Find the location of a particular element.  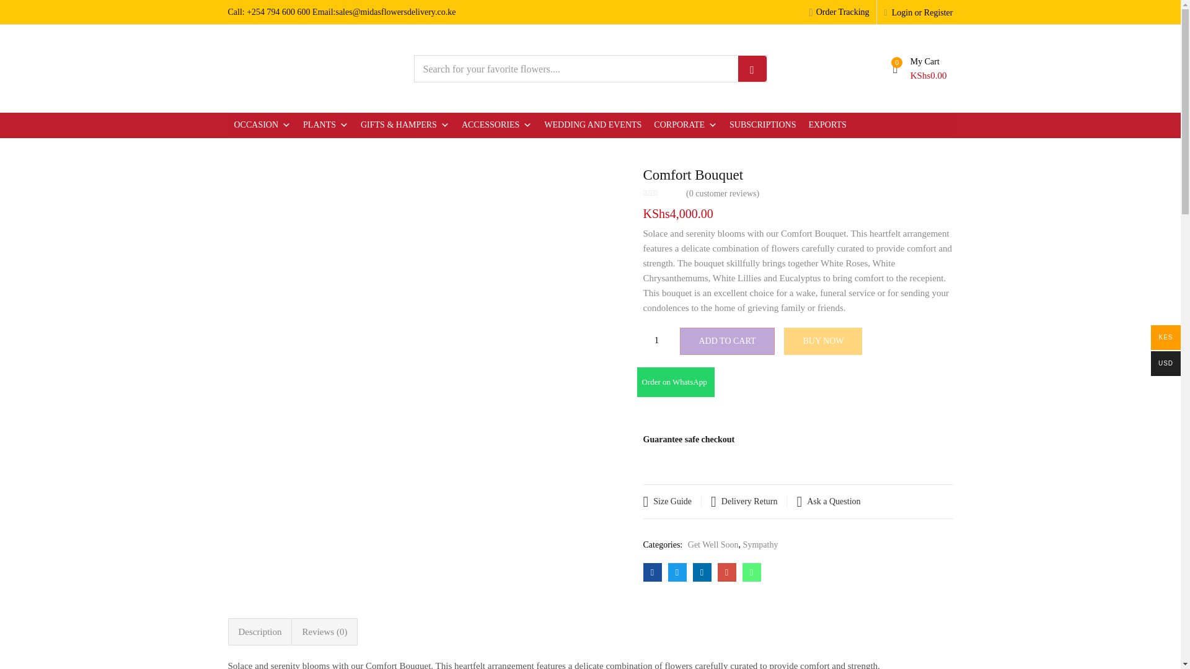

Login or Register is located at coordinates (919, 12).